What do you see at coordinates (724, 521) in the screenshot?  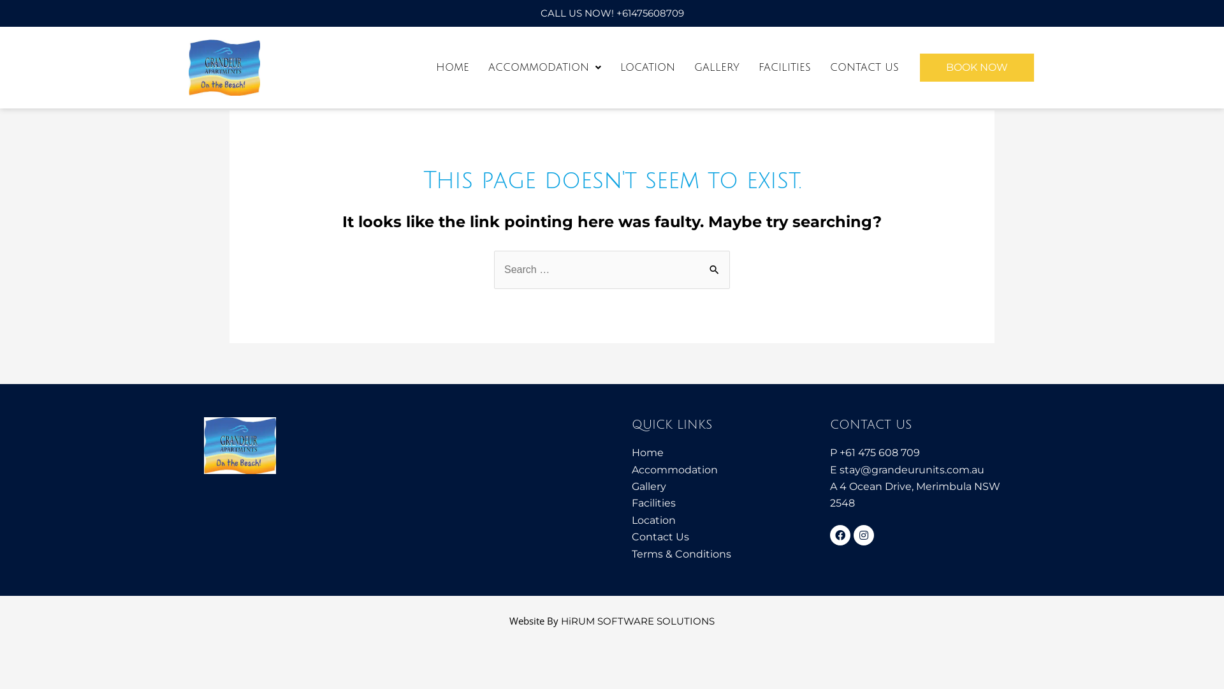 I see `Location` at bounding box center [724, 521].